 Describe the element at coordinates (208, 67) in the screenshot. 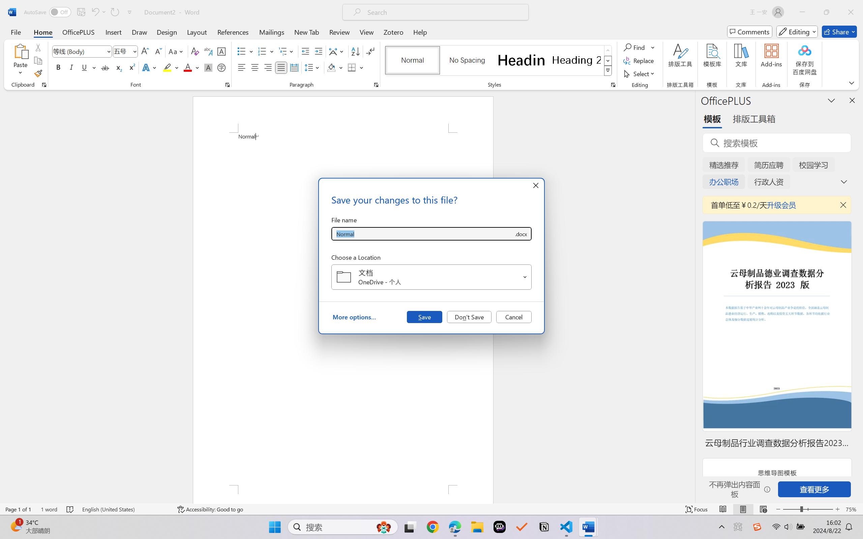

I see `Character Shading` at that location.